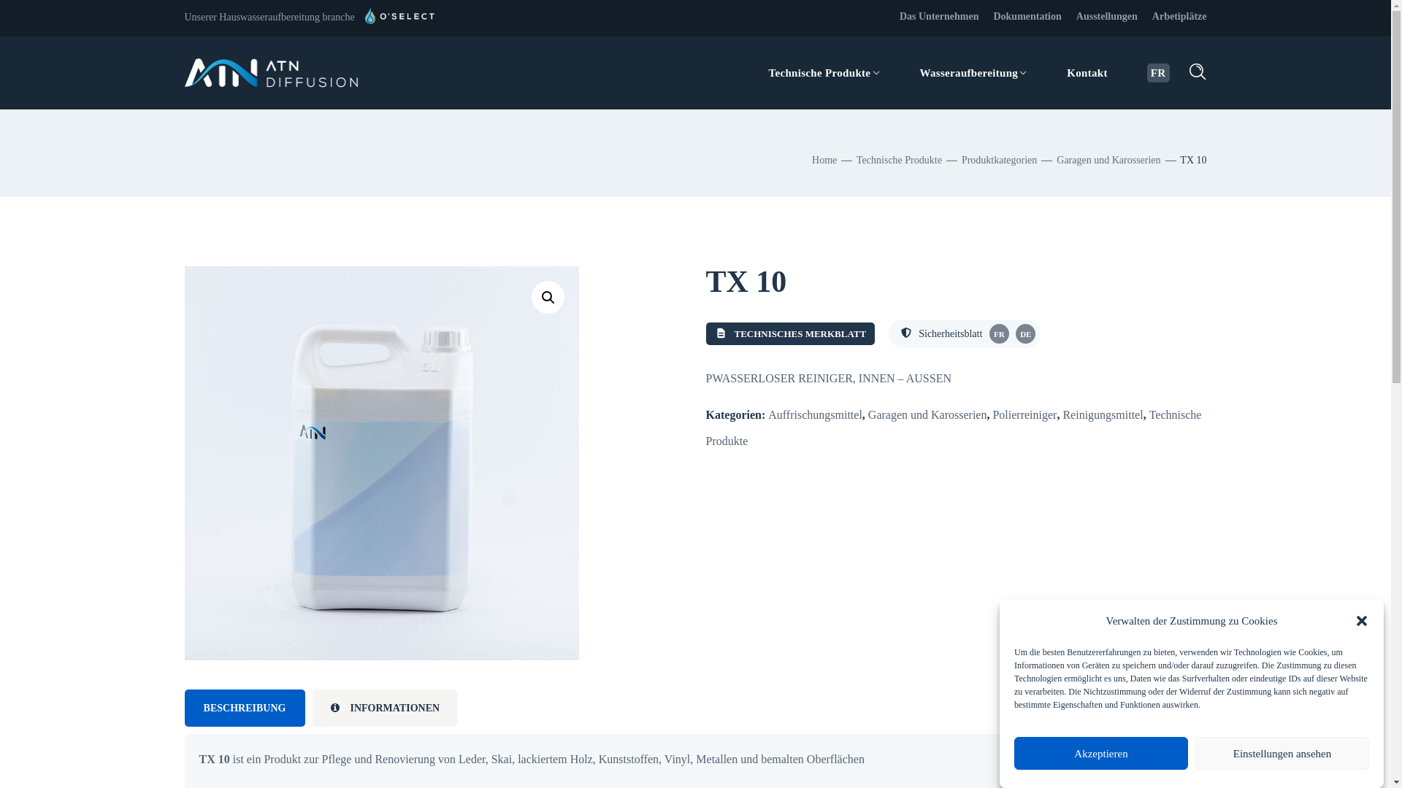 The height and width of the screenshot is (788, 1402). What do you see at coordinates (900, 161) in the screenshot?
I see `Technische Produkte` at bounding box center [900, 161].